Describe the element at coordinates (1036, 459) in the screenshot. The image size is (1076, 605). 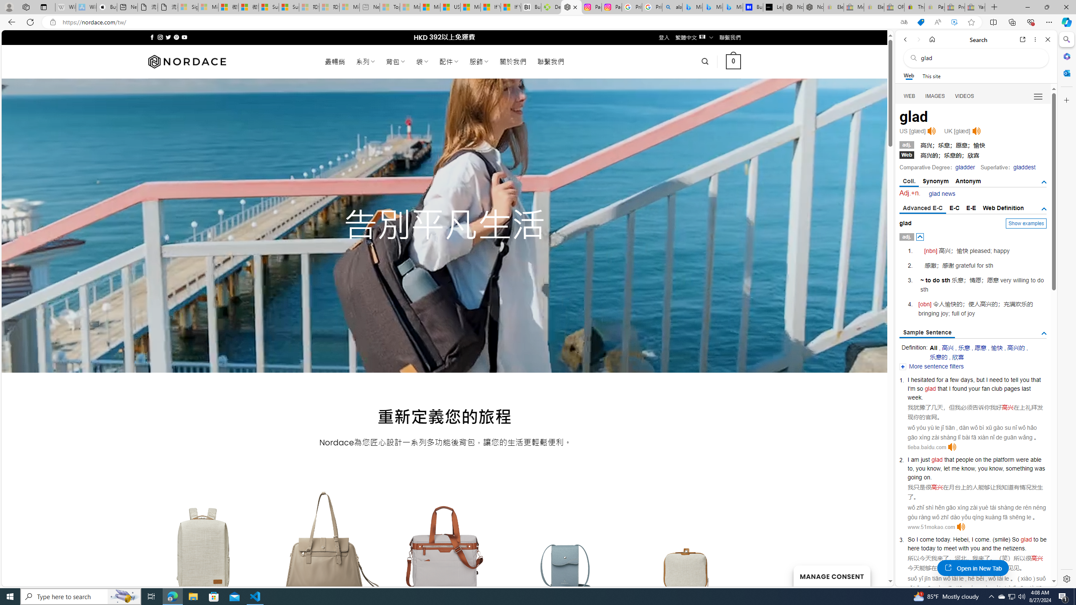
I see `able` at that location.